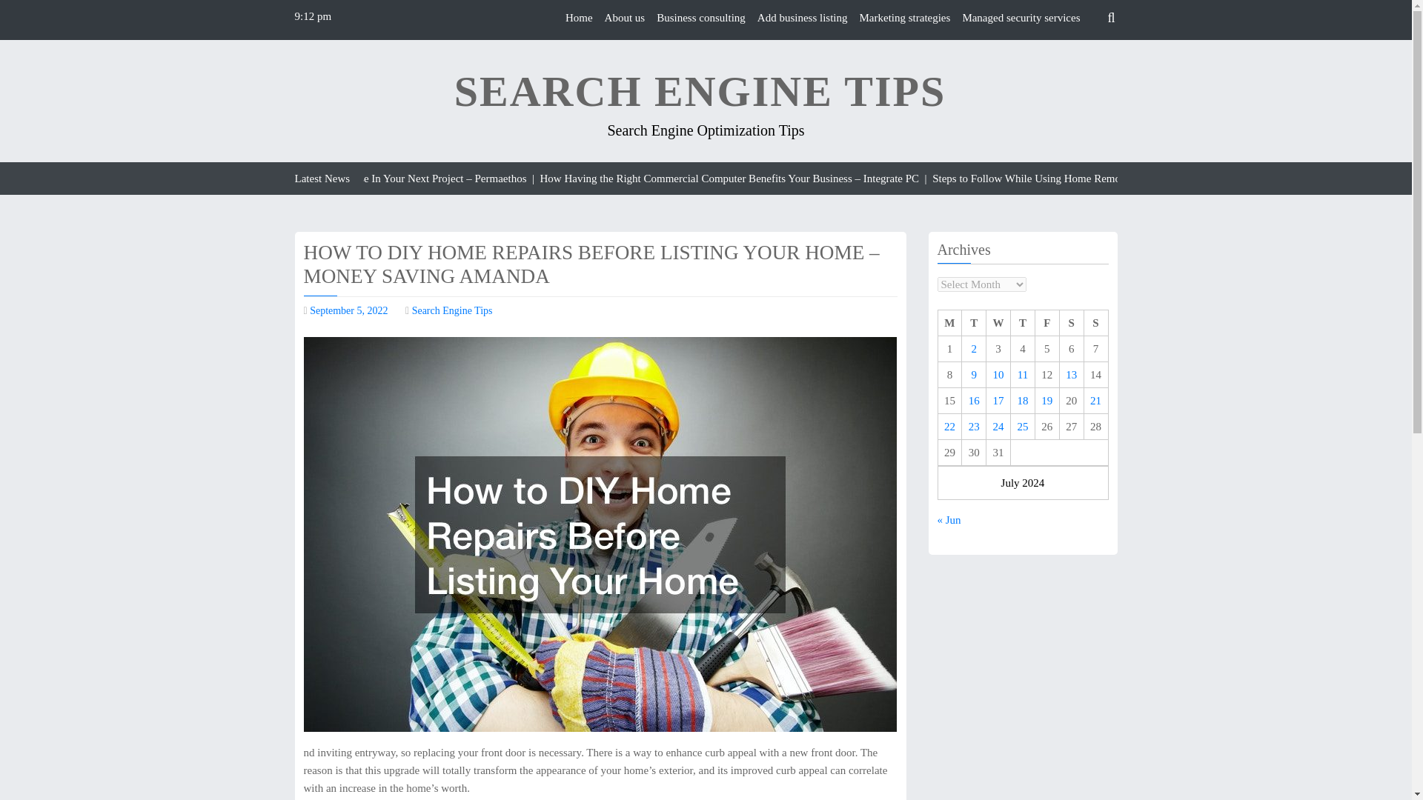  I want to click on 10, so click(999, 375).